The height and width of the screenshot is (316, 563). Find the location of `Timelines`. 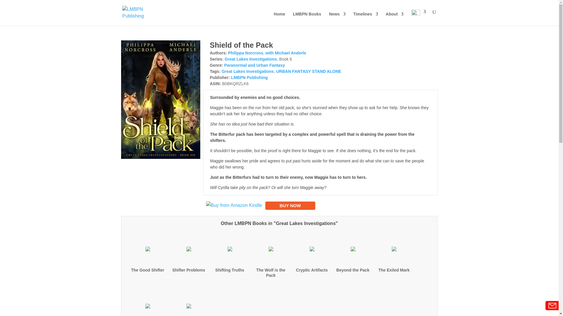

Timelines is located at coordinates (365, 19).